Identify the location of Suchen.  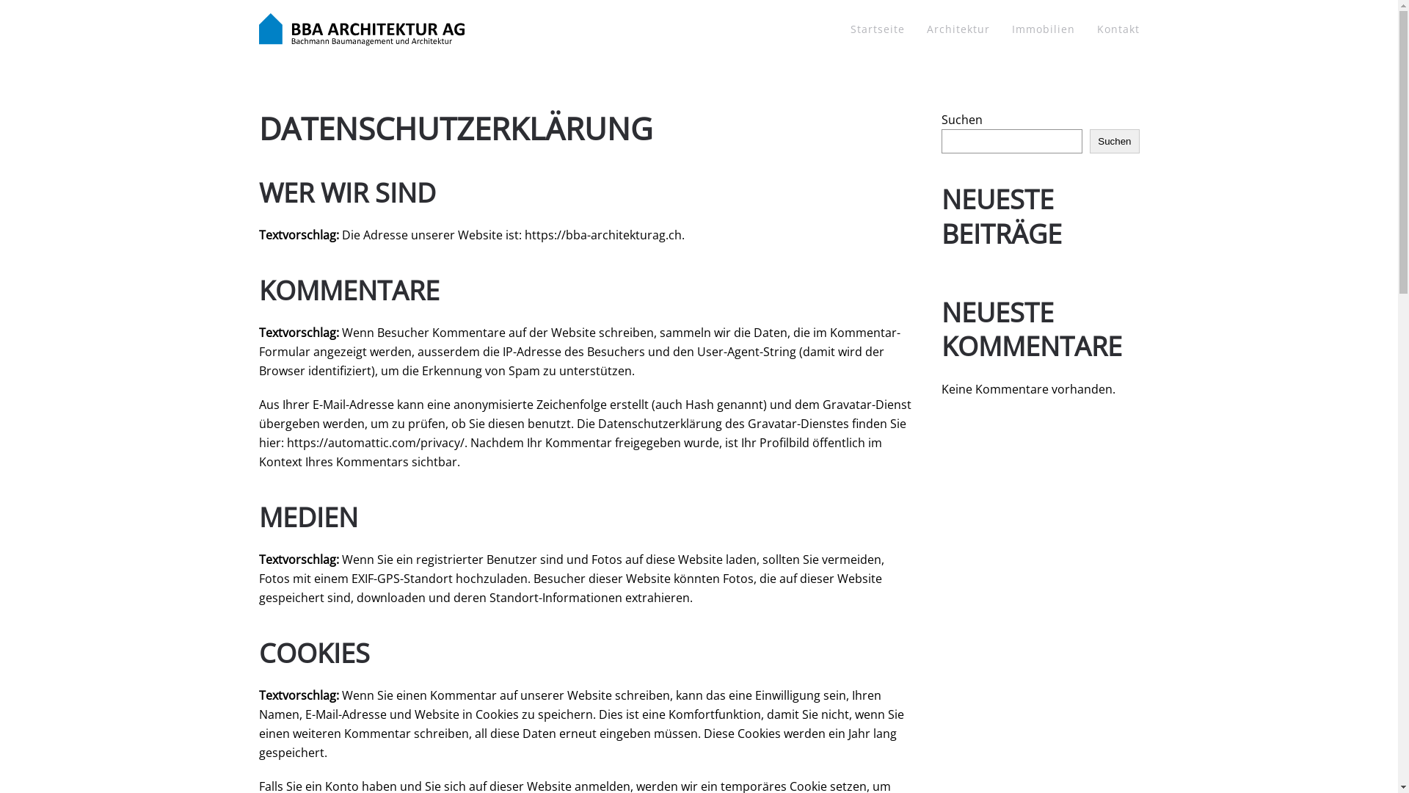
(1114, 141).